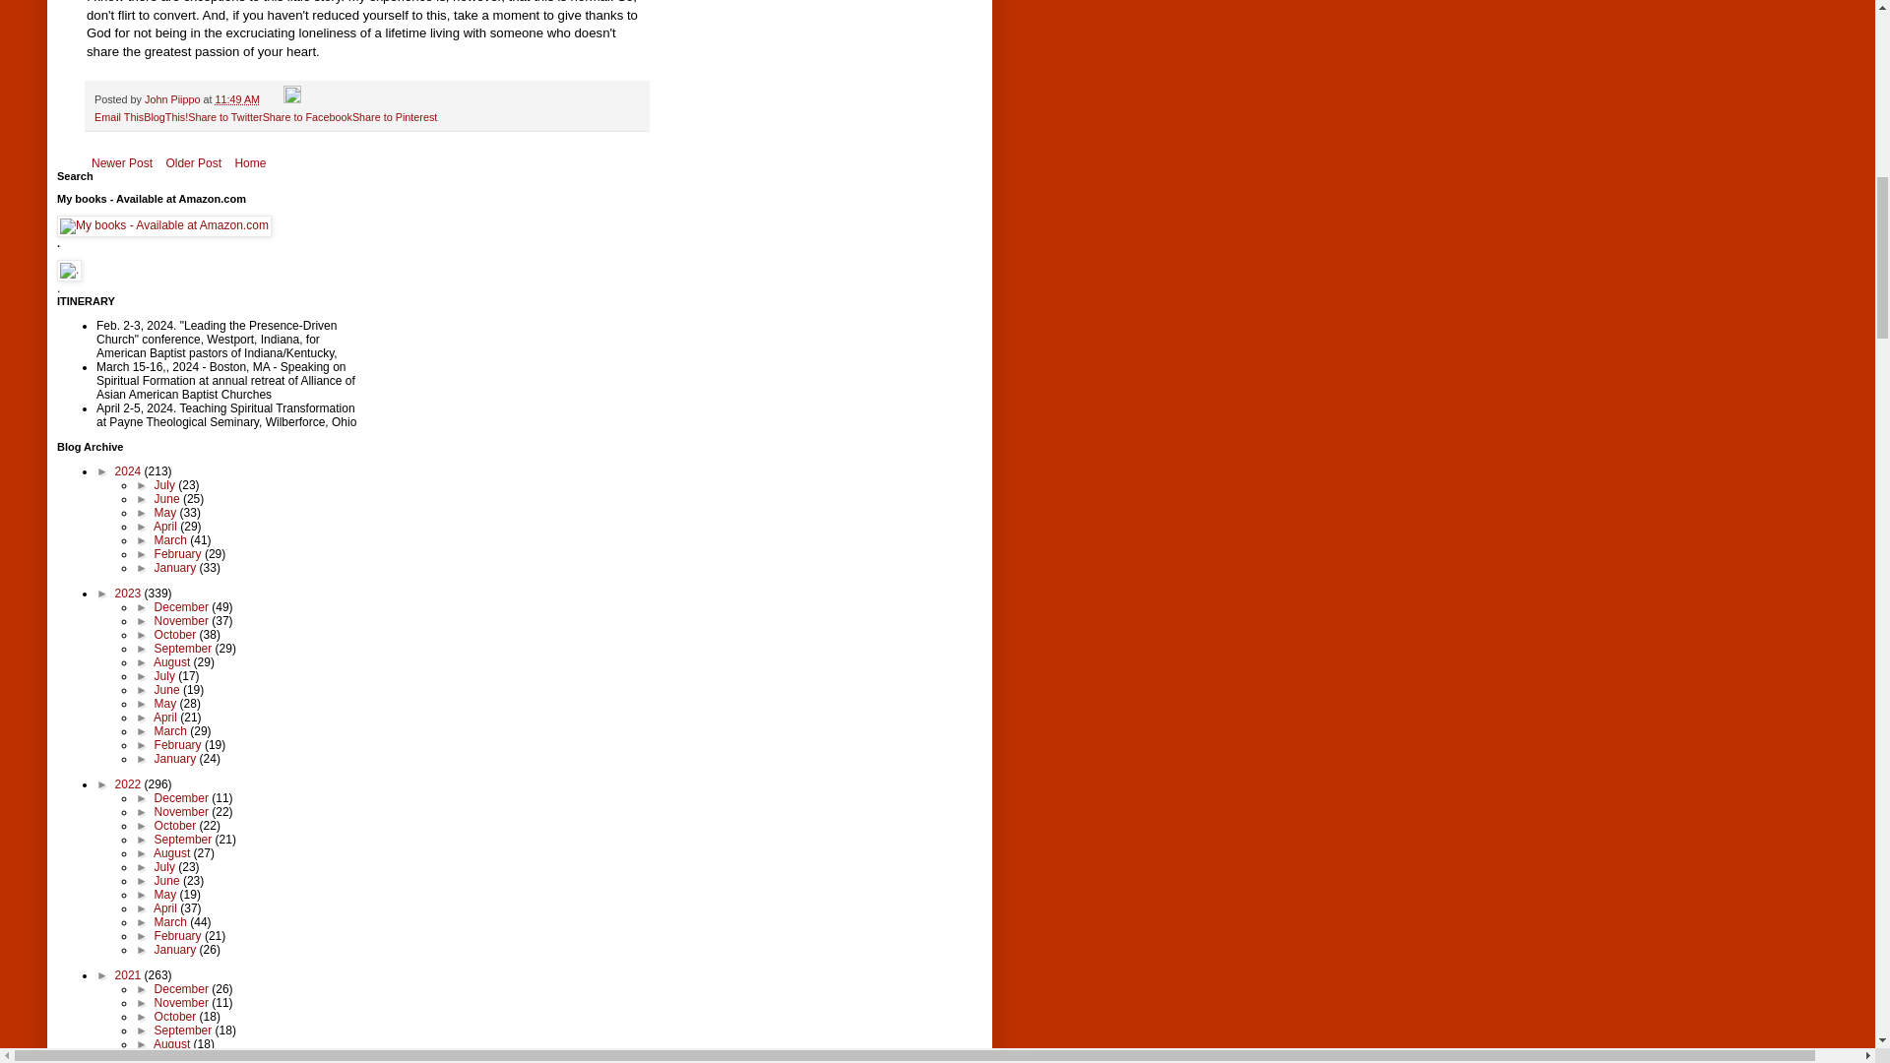 The width and height of the screenshot is (1890, 1063). What do you see at coordinates (122, 163) in the screenshot?
I see `Newer Post` at bounding box center [122, 163].